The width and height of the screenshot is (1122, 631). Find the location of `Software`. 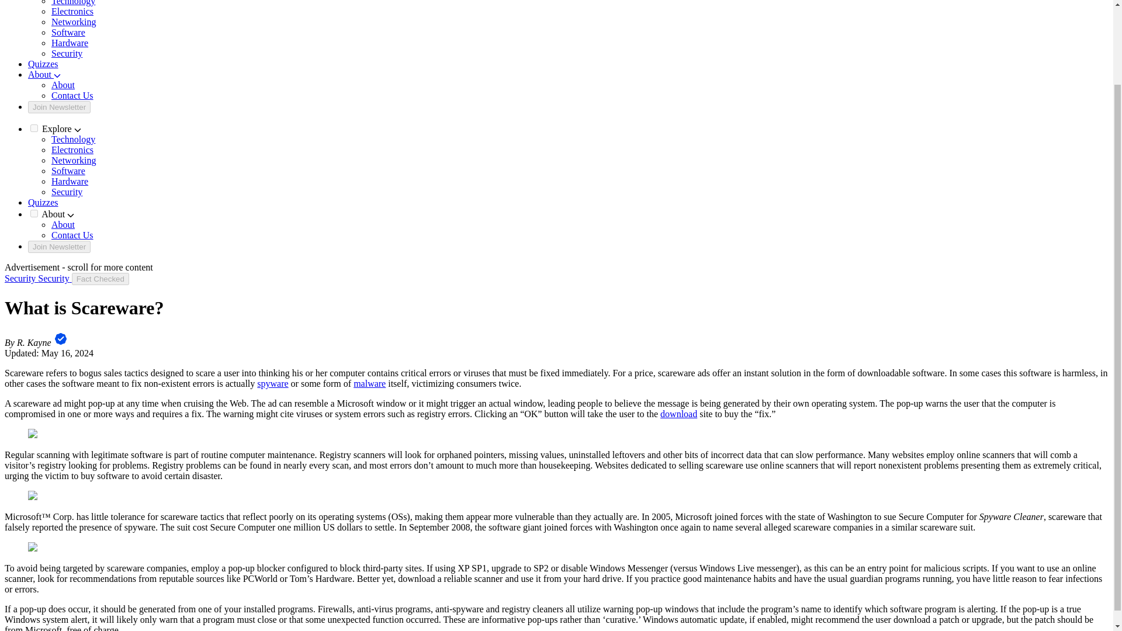

Software is located at coordinates (68, 171).